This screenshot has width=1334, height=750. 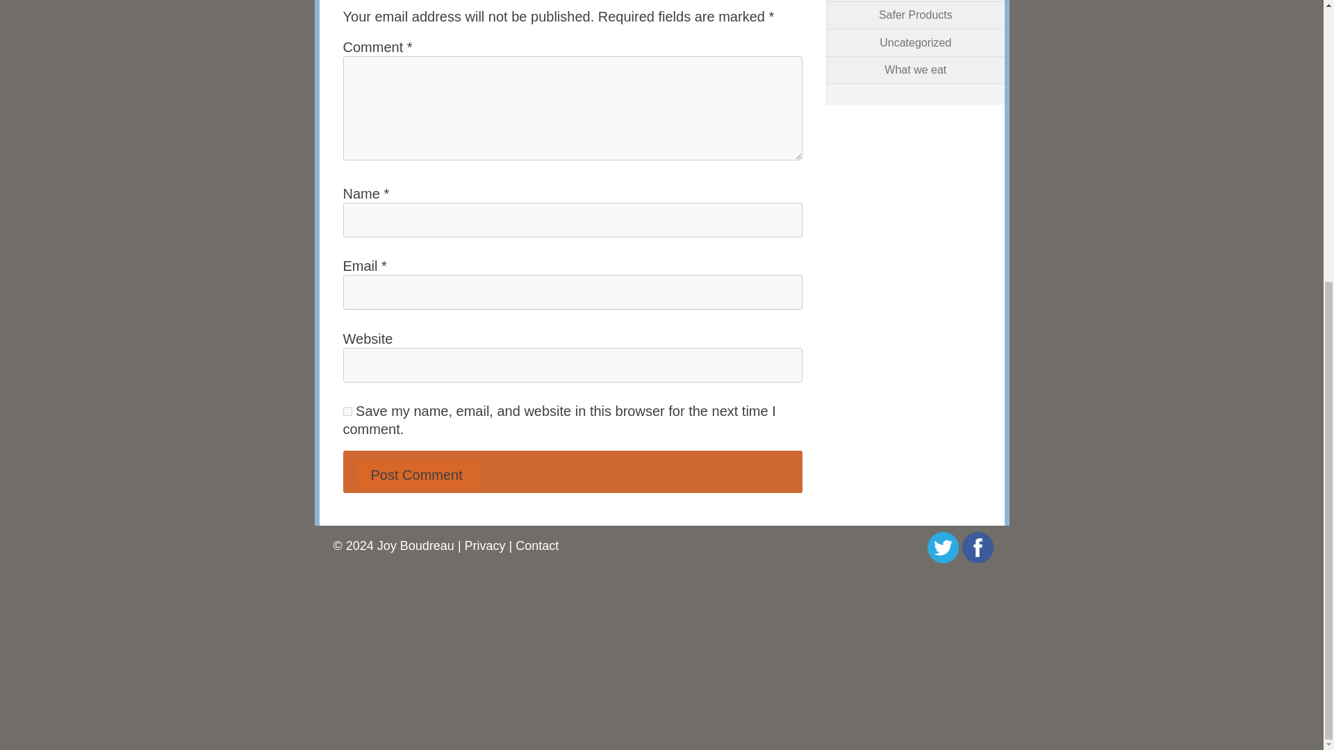 What do you see at coordinates (417, 475) in the screenshot?
I see `Post Comment` at bounding box center [417, 475].